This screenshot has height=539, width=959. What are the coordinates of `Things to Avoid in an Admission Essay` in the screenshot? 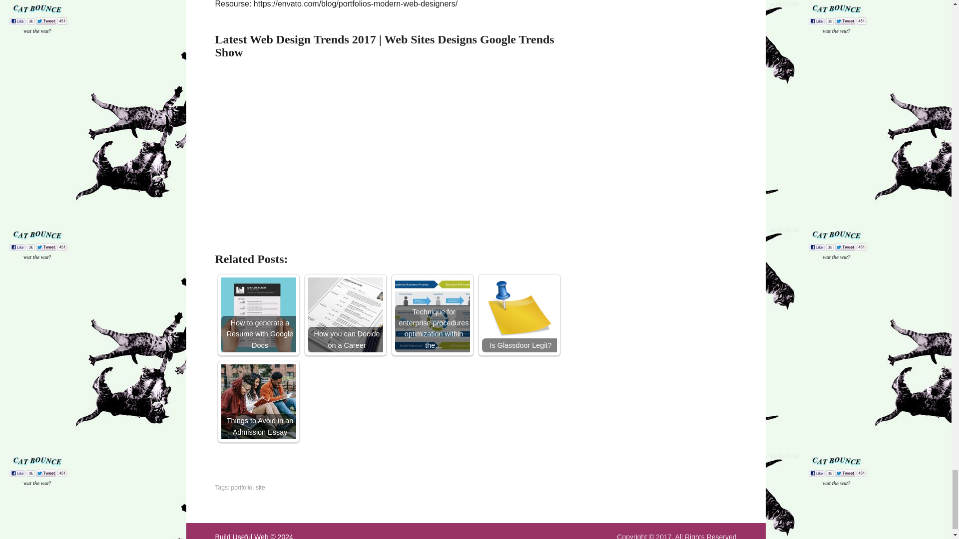 It's located at (258, 402).